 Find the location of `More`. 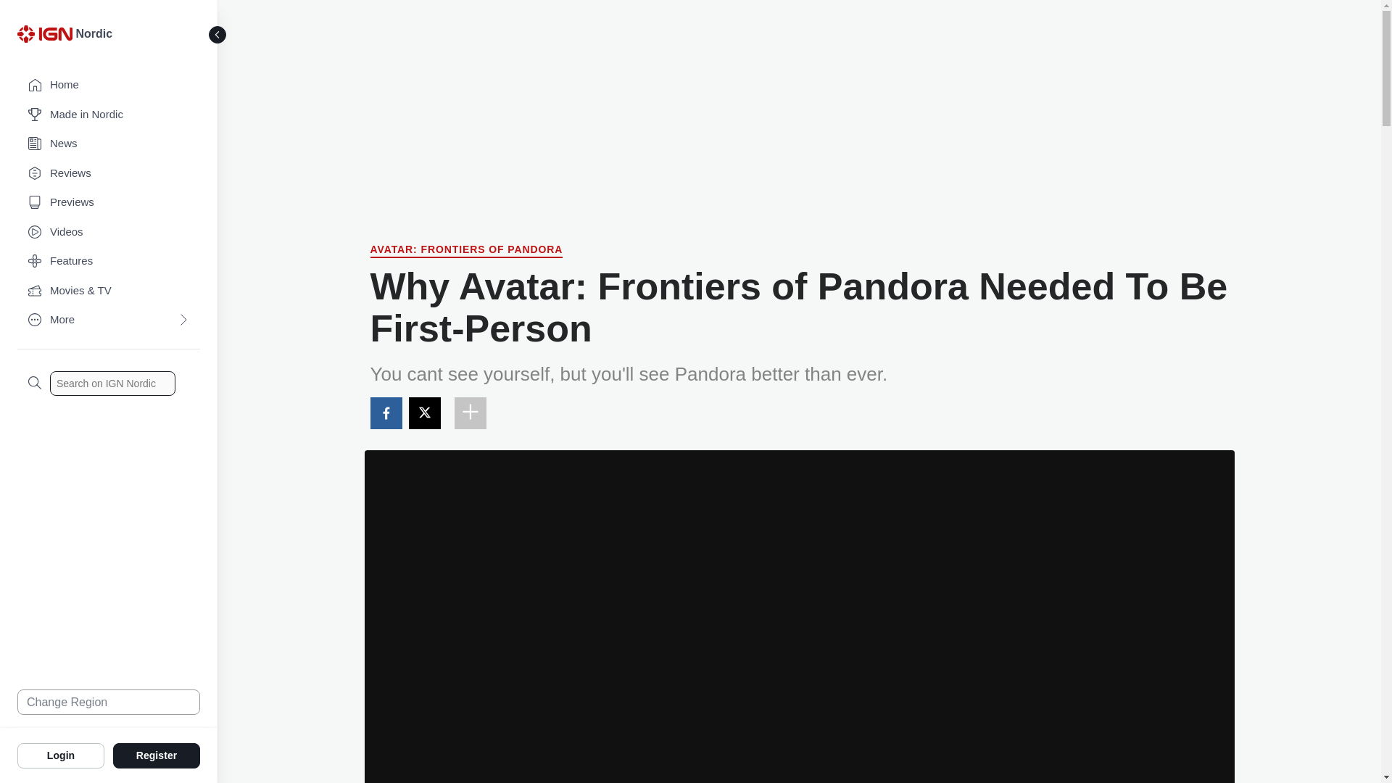

More is located at coordinates (109, 320).